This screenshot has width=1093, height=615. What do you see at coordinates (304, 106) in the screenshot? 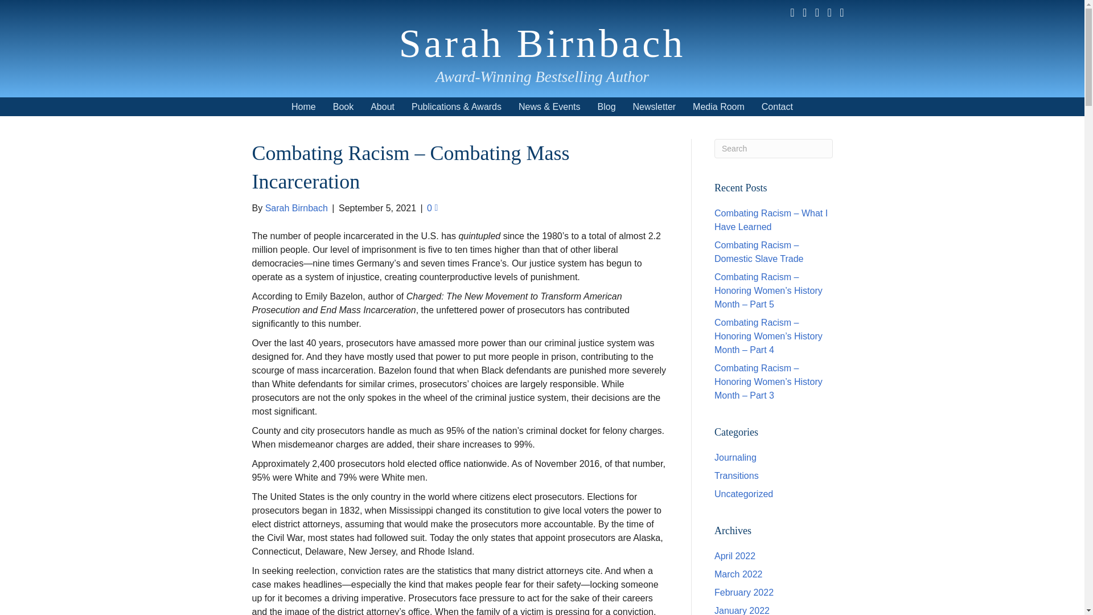
I see `Home` at bounding box center [304, 106].